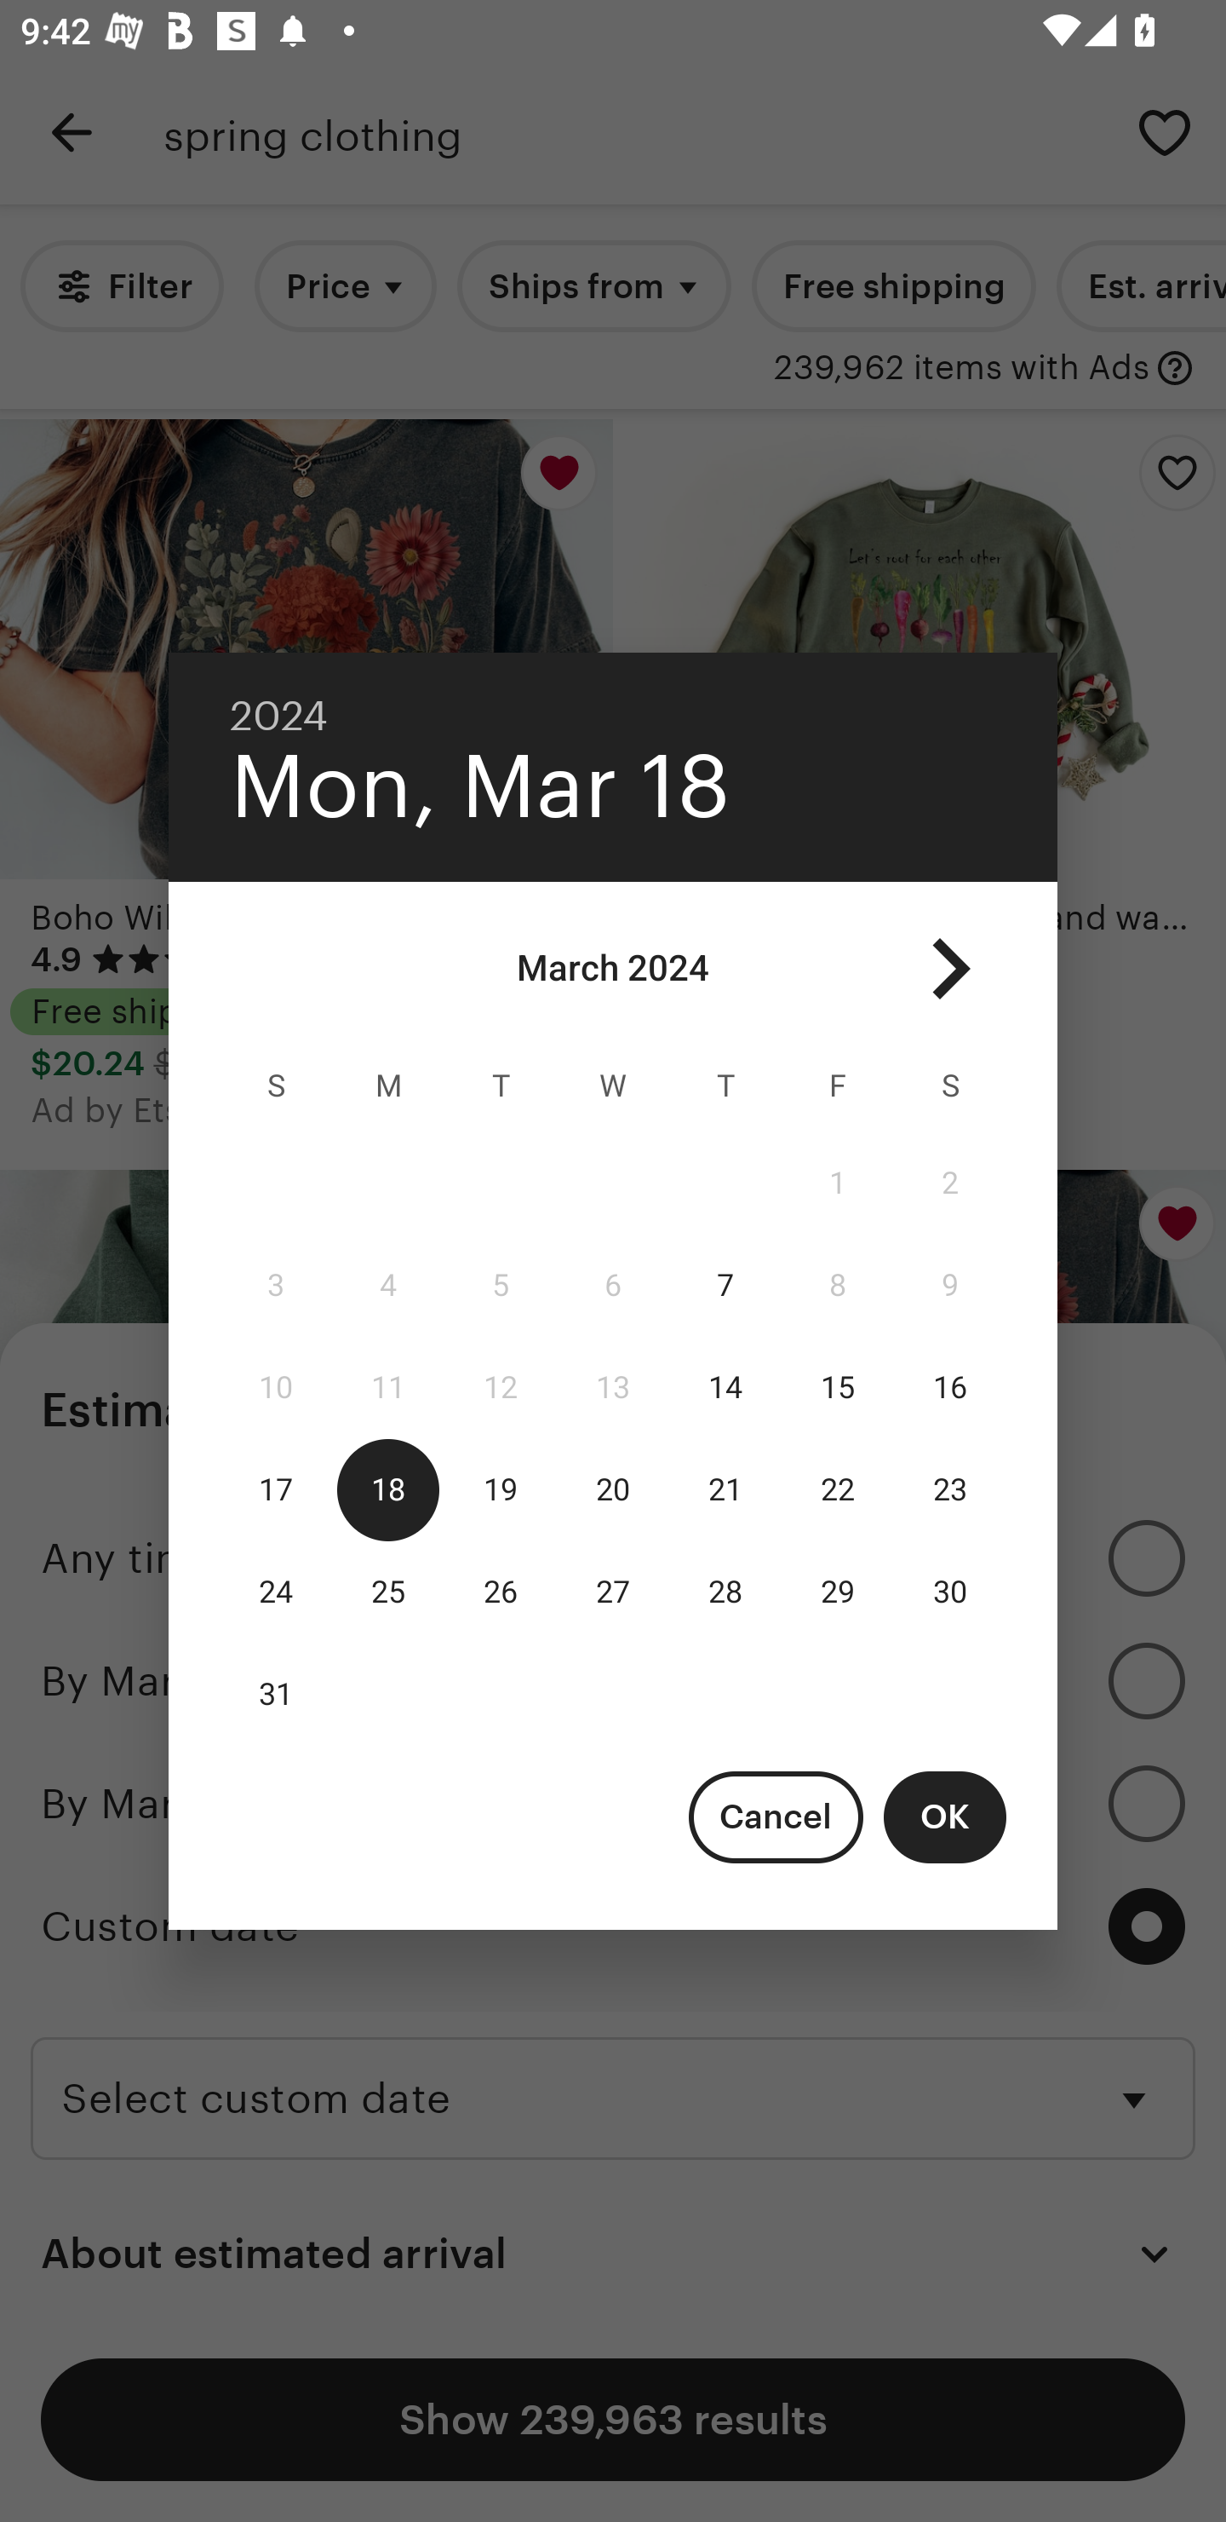 This screenshot has height=2522, width=1226. Describe the element at coordinates (388, 1388) in the screenshot. I see `11 11 March 2024` at that location.